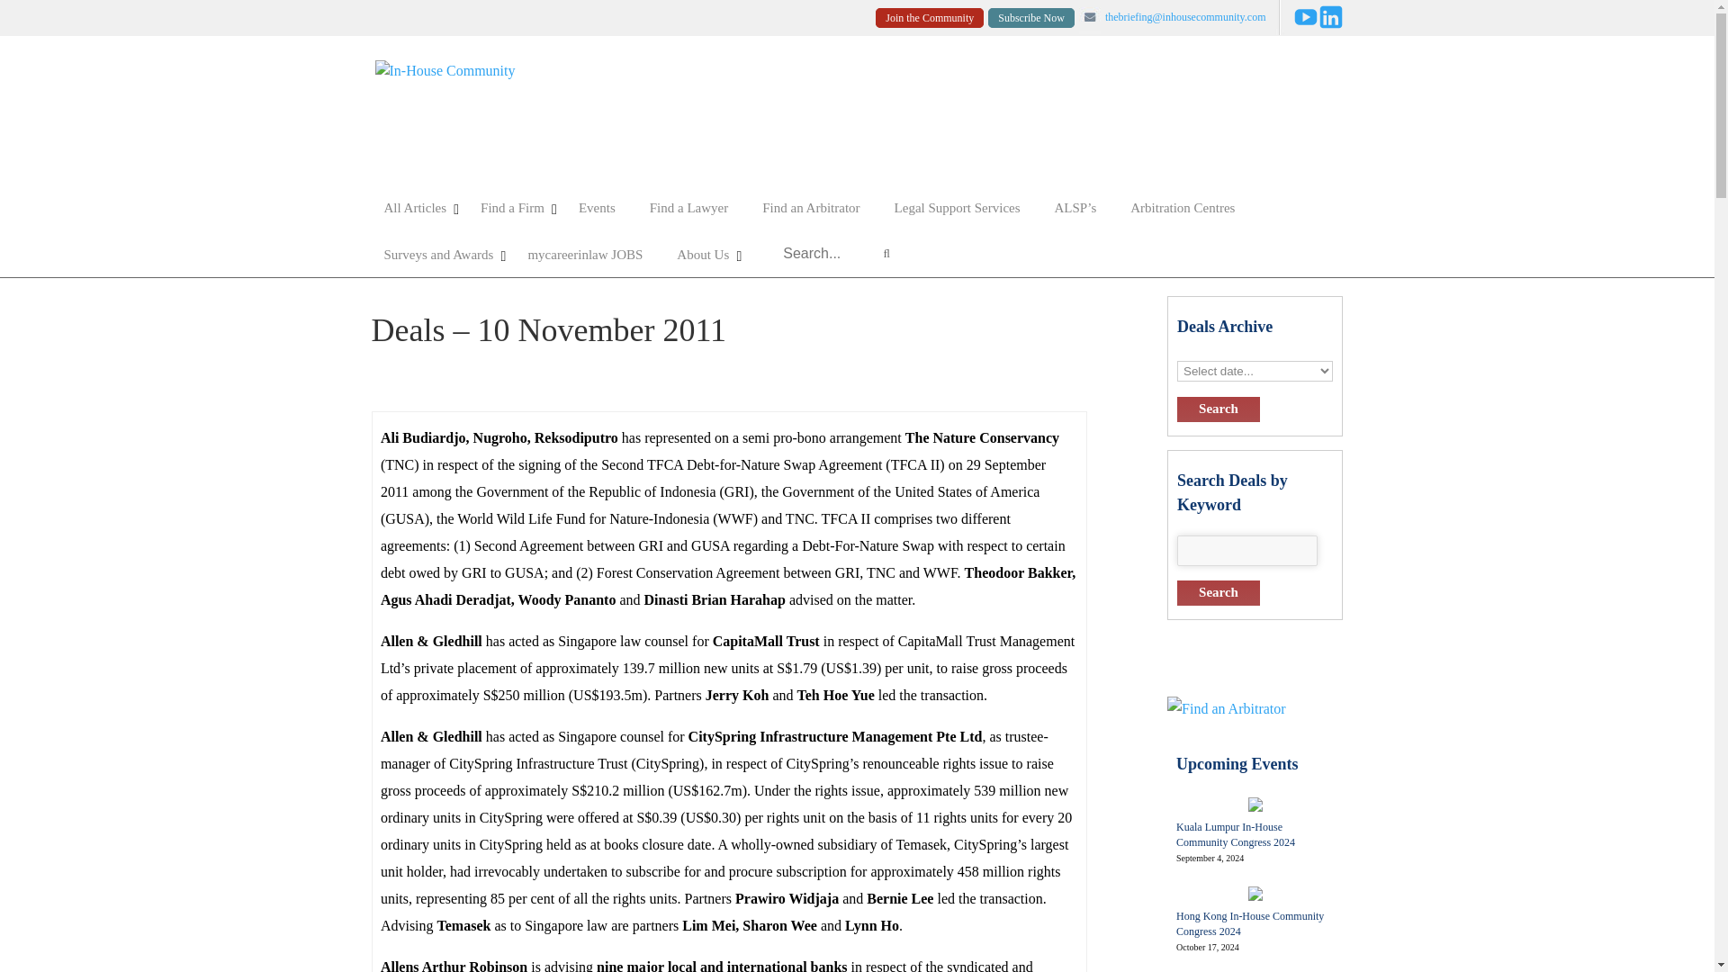  Describe the element at coordinates (1031, 18) in the screenshot. I see `Subscribe Now` at that location.